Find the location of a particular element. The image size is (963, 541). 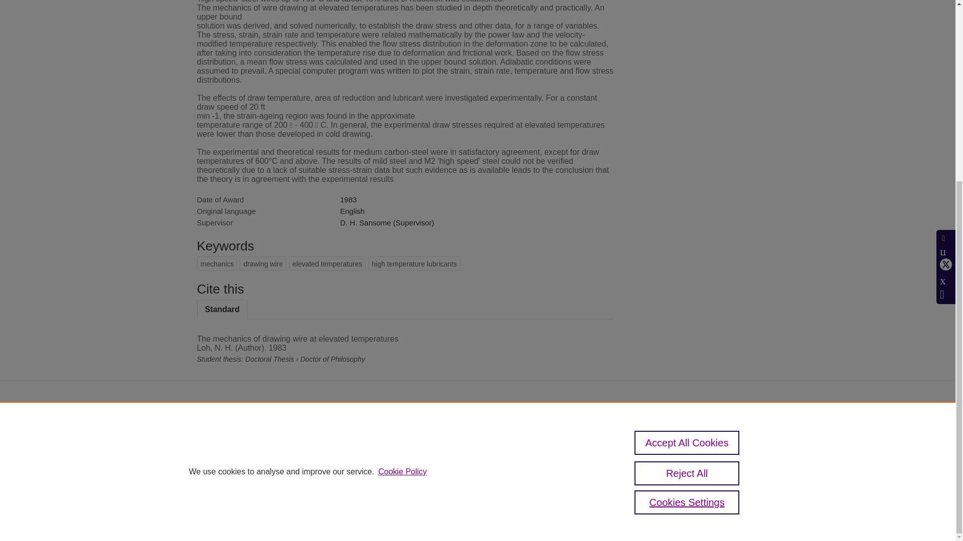

Cookie Policy is located at coordinates (402, 203).